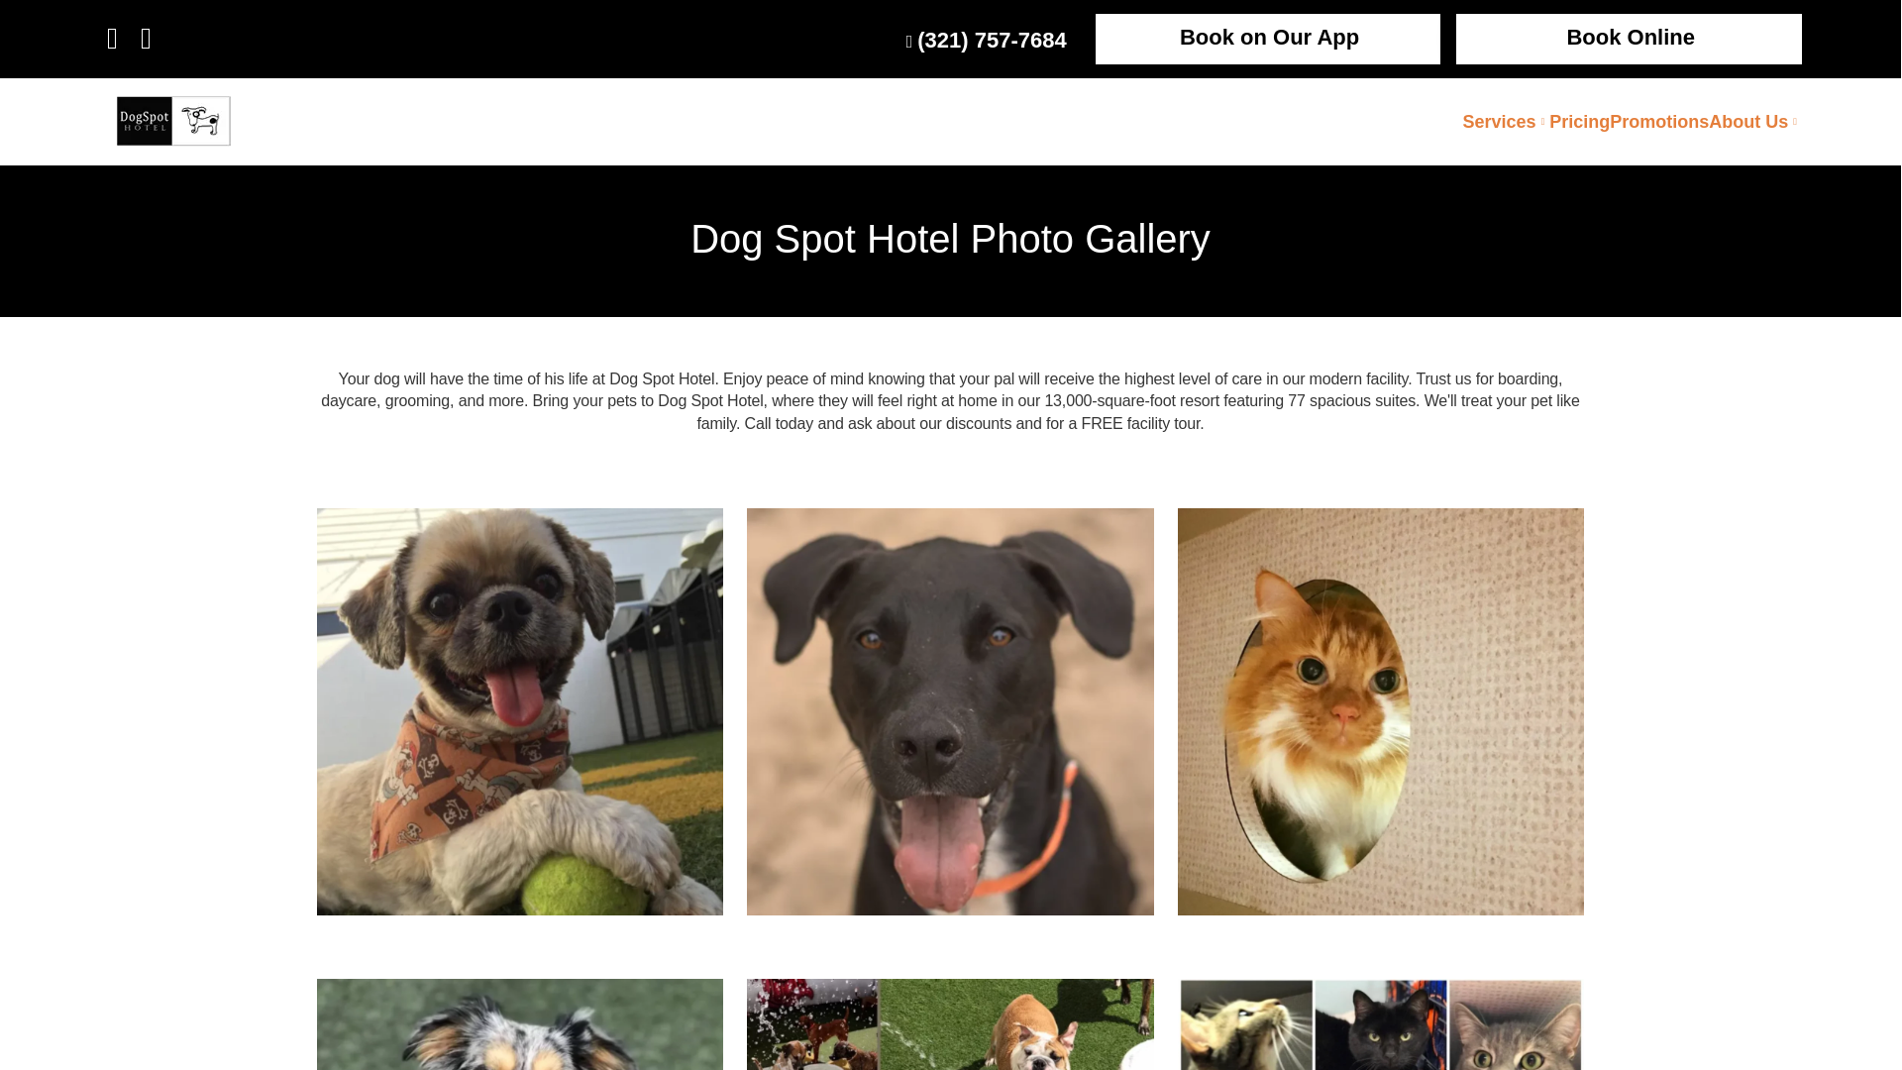  I want to click on Pricing, so click(1579, 121).